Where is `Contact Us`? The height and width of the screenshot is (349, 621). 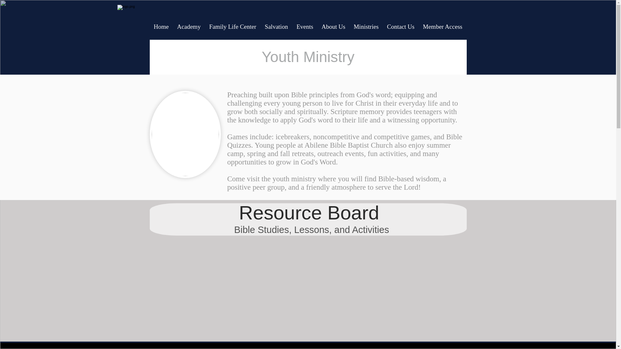 Contact Us is located at coordinates (401, 26).